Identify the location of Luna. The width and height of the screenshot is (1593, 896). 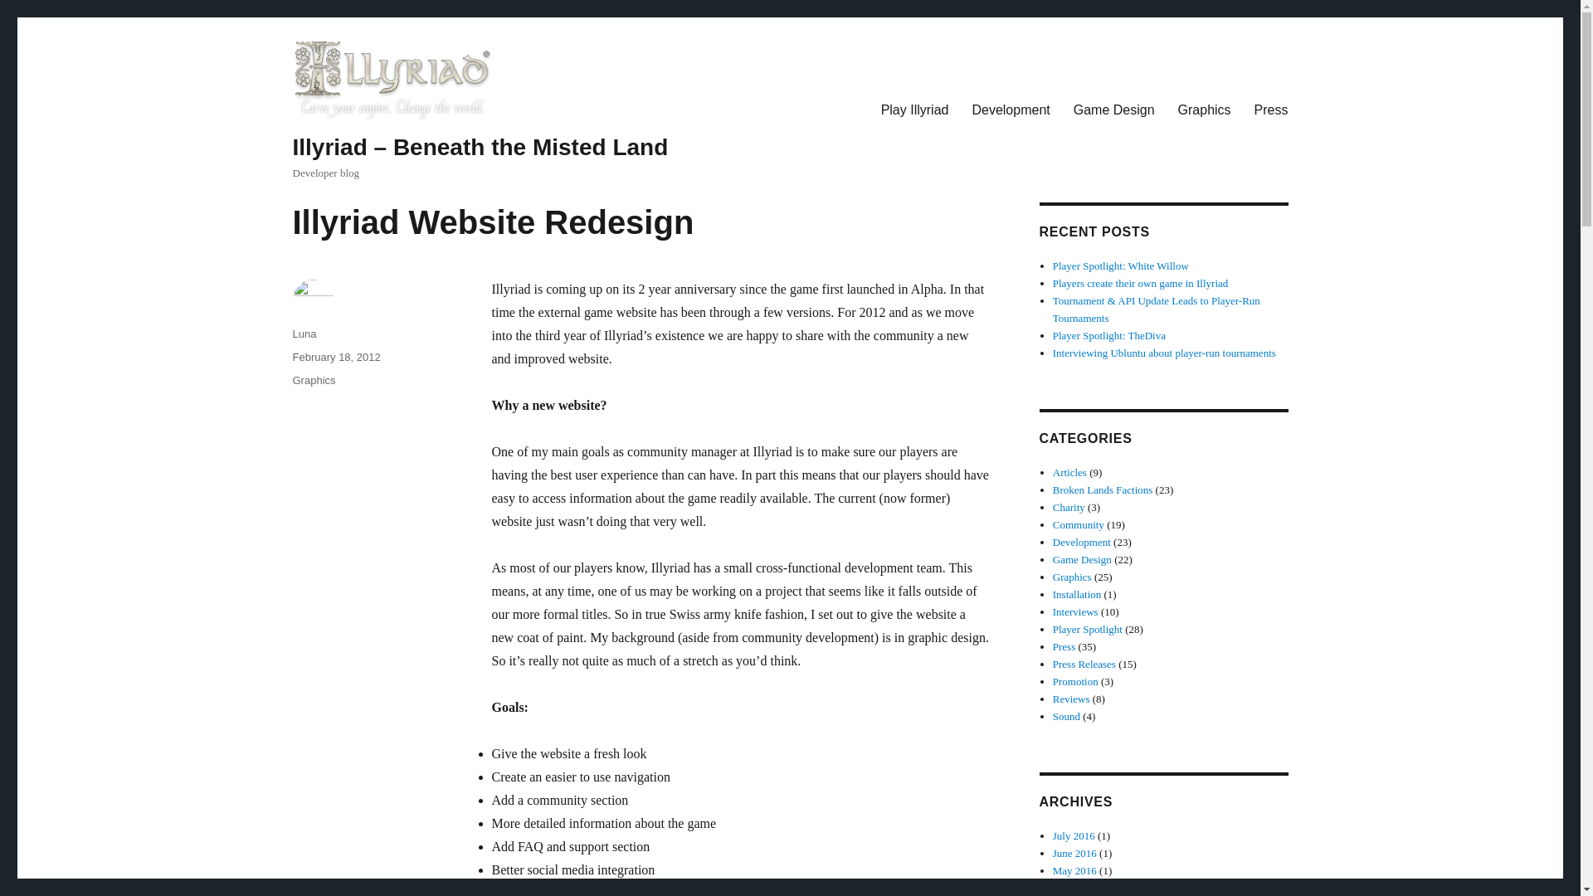
(304, 334).